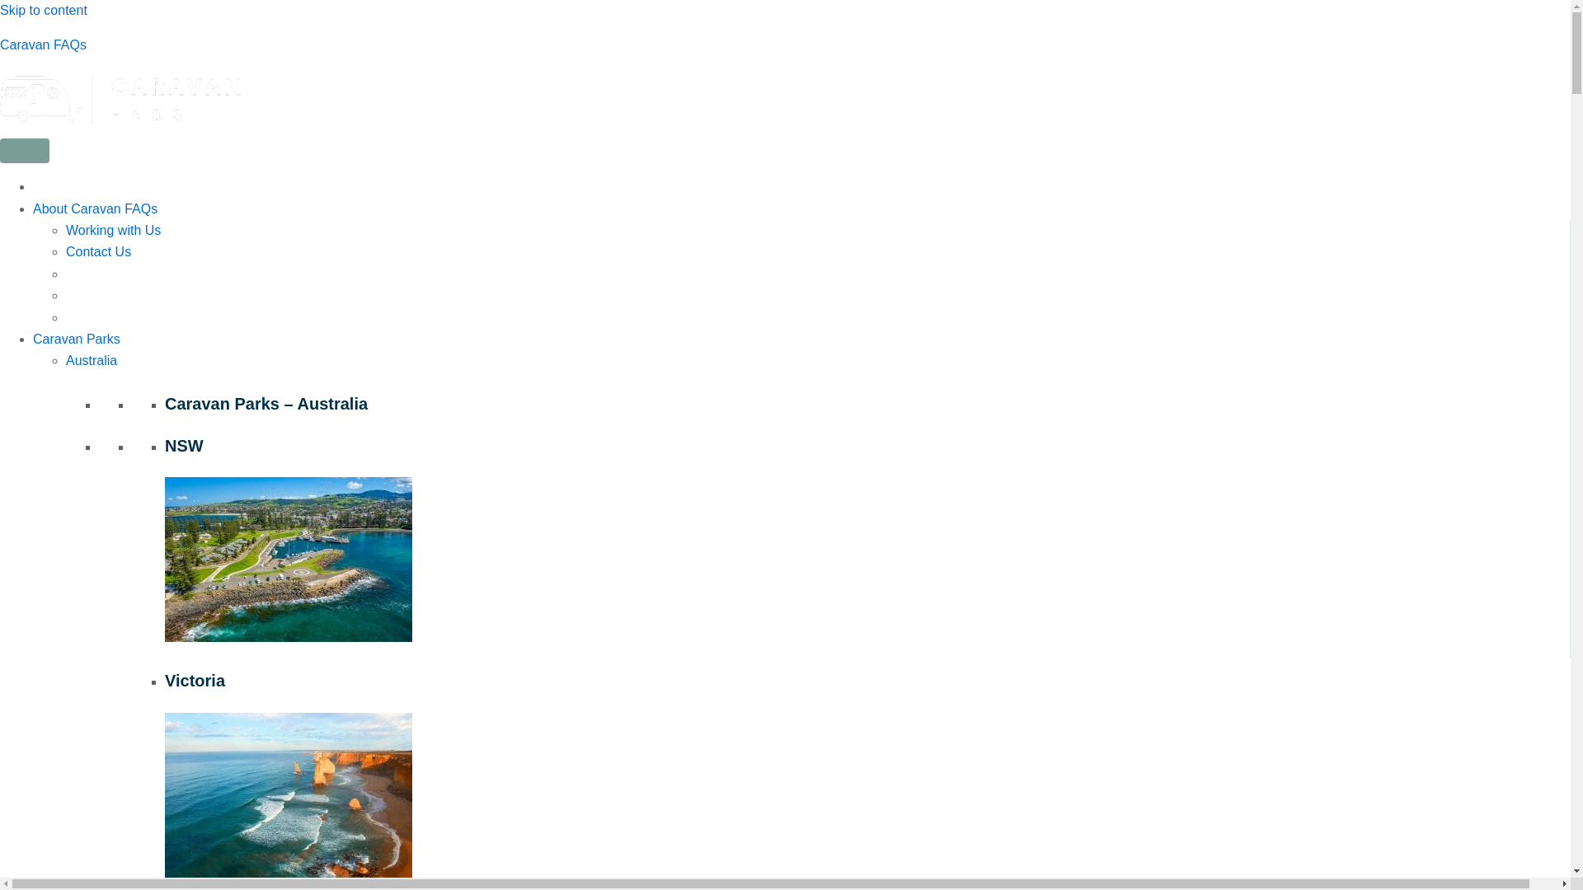 Image resolution: width=1583 pixels, height=890 pixels. Describe the element at coordinates (76, 339) in the screenshot. I see `Caravan Parks` at that location.